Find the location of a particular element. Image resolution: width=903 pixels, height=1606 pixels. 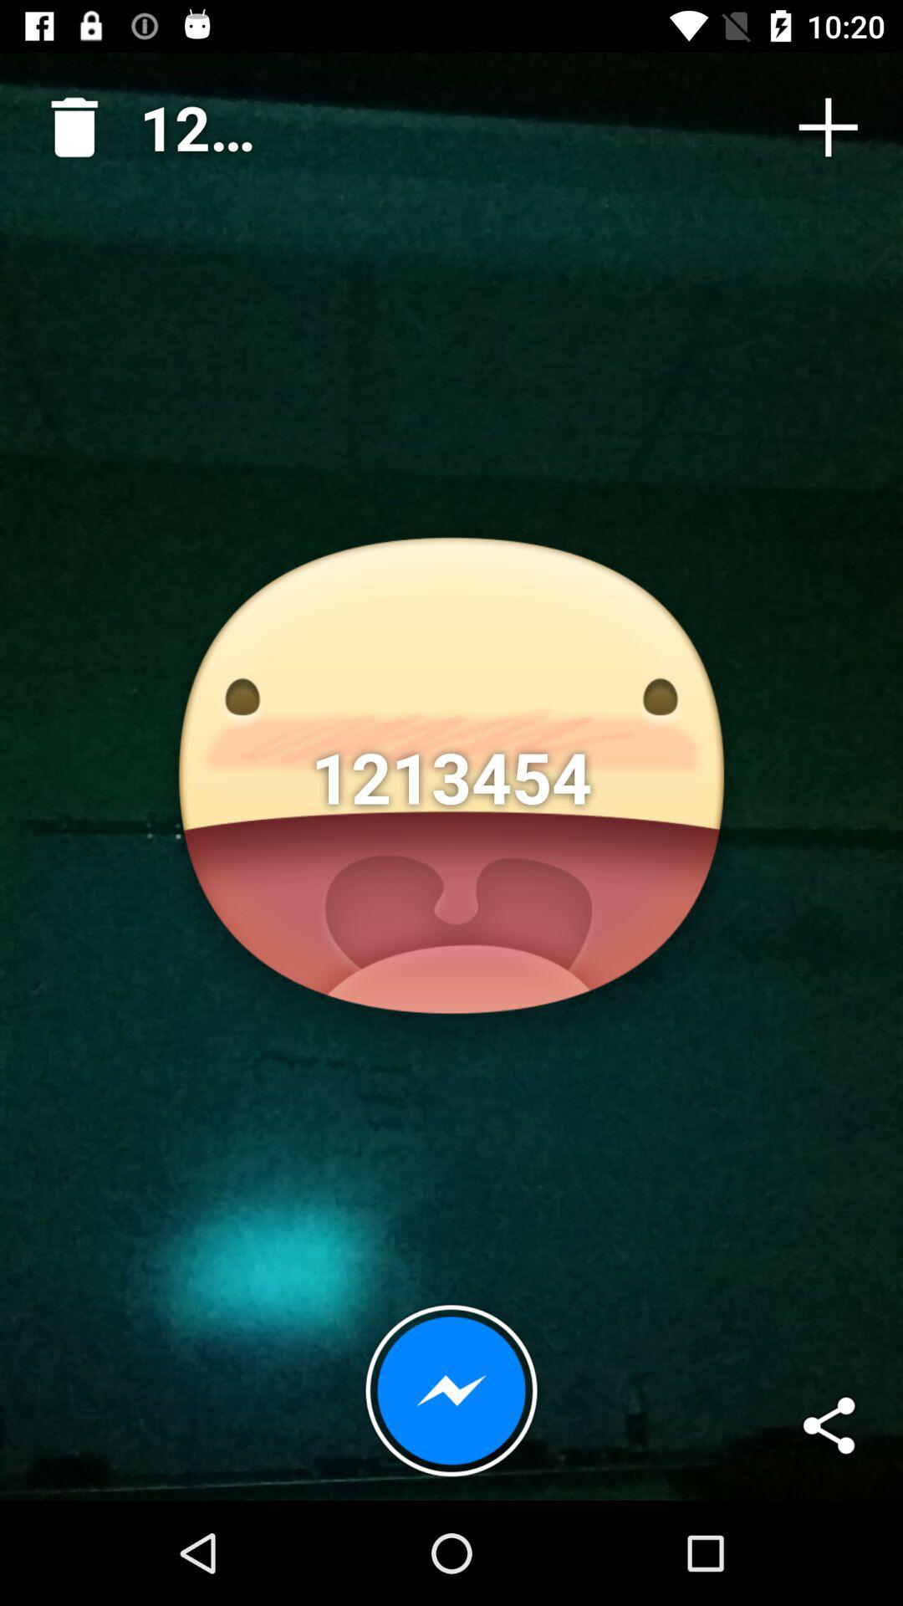

turn off the item to the right of 1213454 icon is located at coordinates (828, 127).